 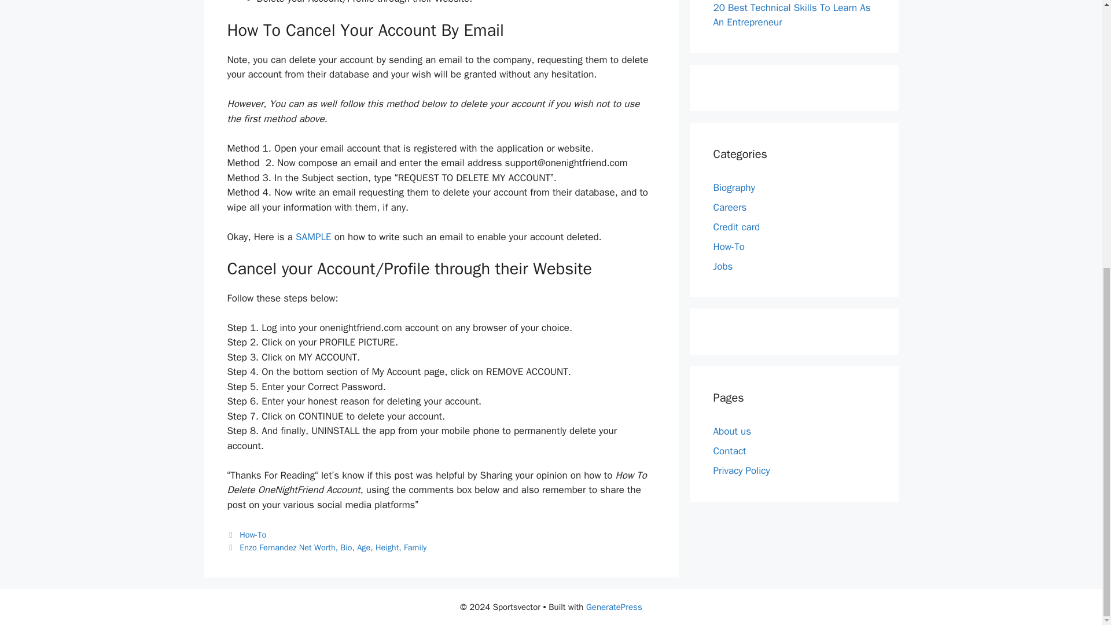 I want to click on How-To, so click(x=729, y=246).